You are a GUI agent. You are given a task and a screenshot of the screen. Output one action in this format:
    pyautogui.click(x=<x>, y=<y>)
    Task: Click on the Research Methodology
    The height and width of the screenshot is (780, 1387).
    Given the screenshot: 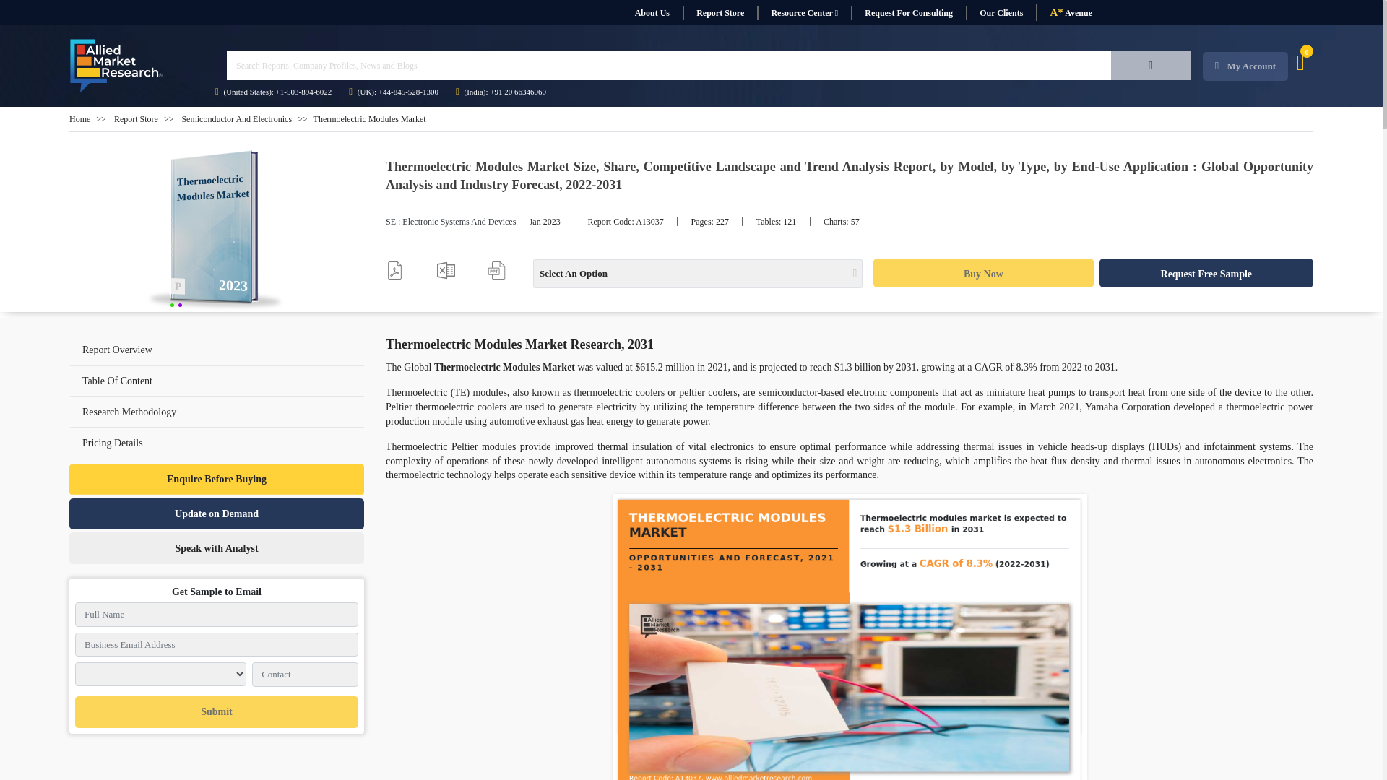 What is the action you would take?
    pyautogui.click(x=129, y=412)
    